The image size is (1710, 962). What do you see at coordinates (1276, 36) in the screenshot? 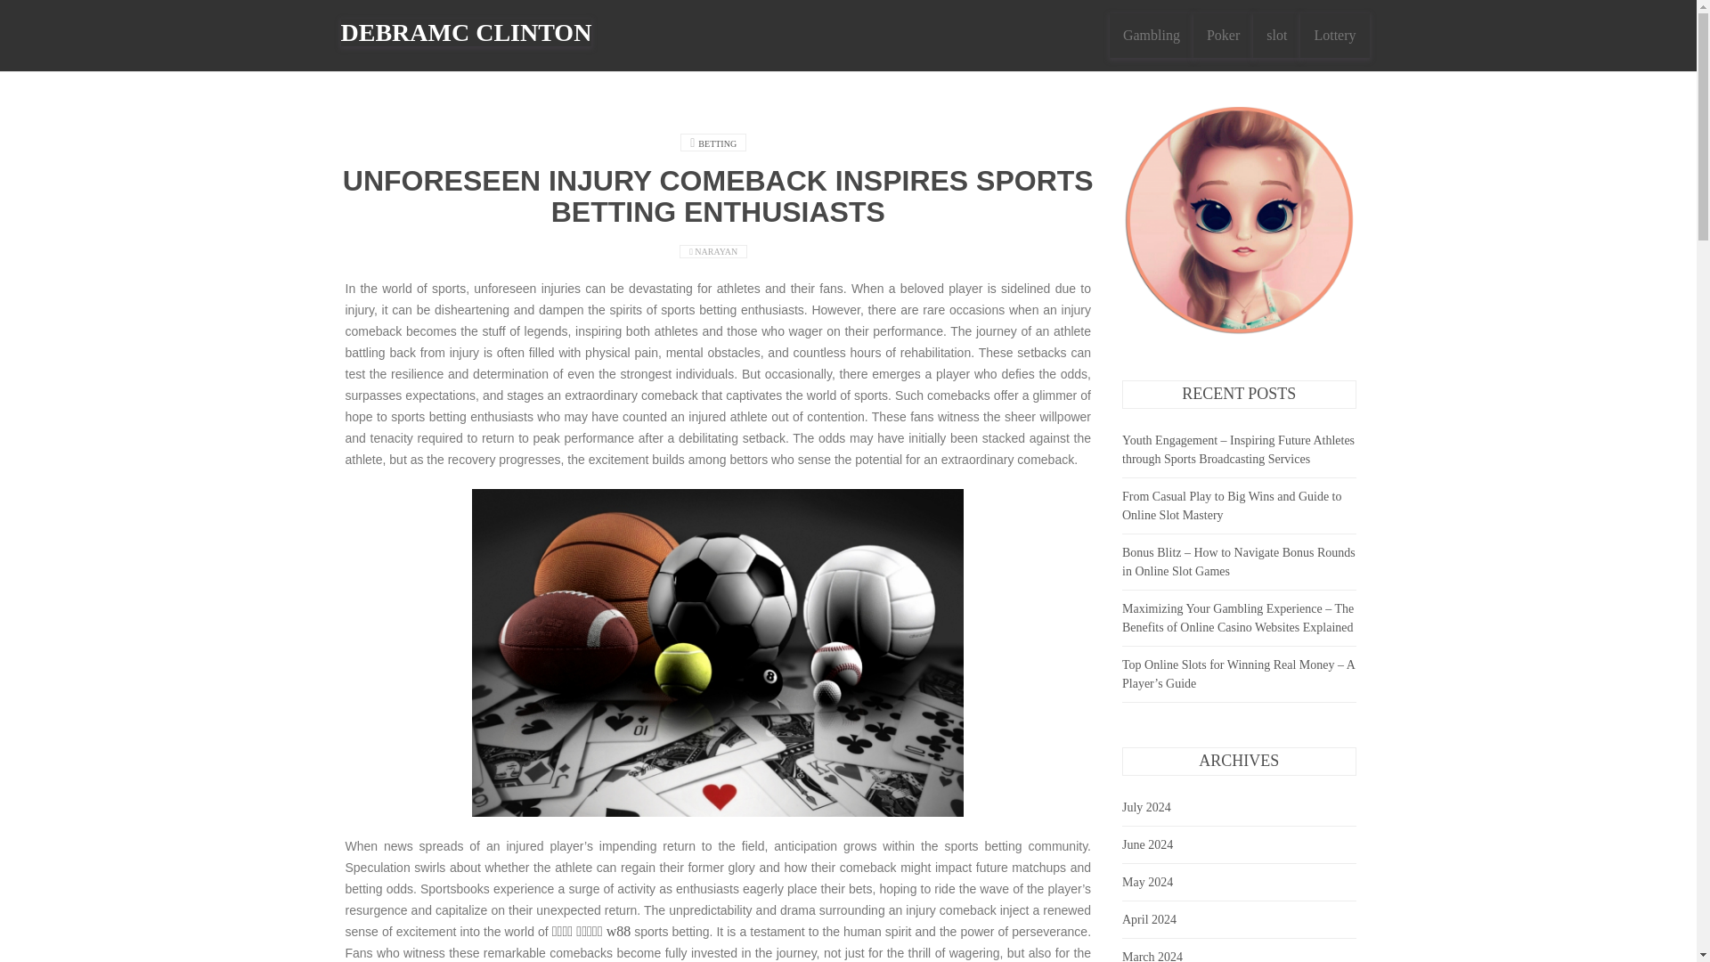
I see `slot` at bounding box center [1276, 36].